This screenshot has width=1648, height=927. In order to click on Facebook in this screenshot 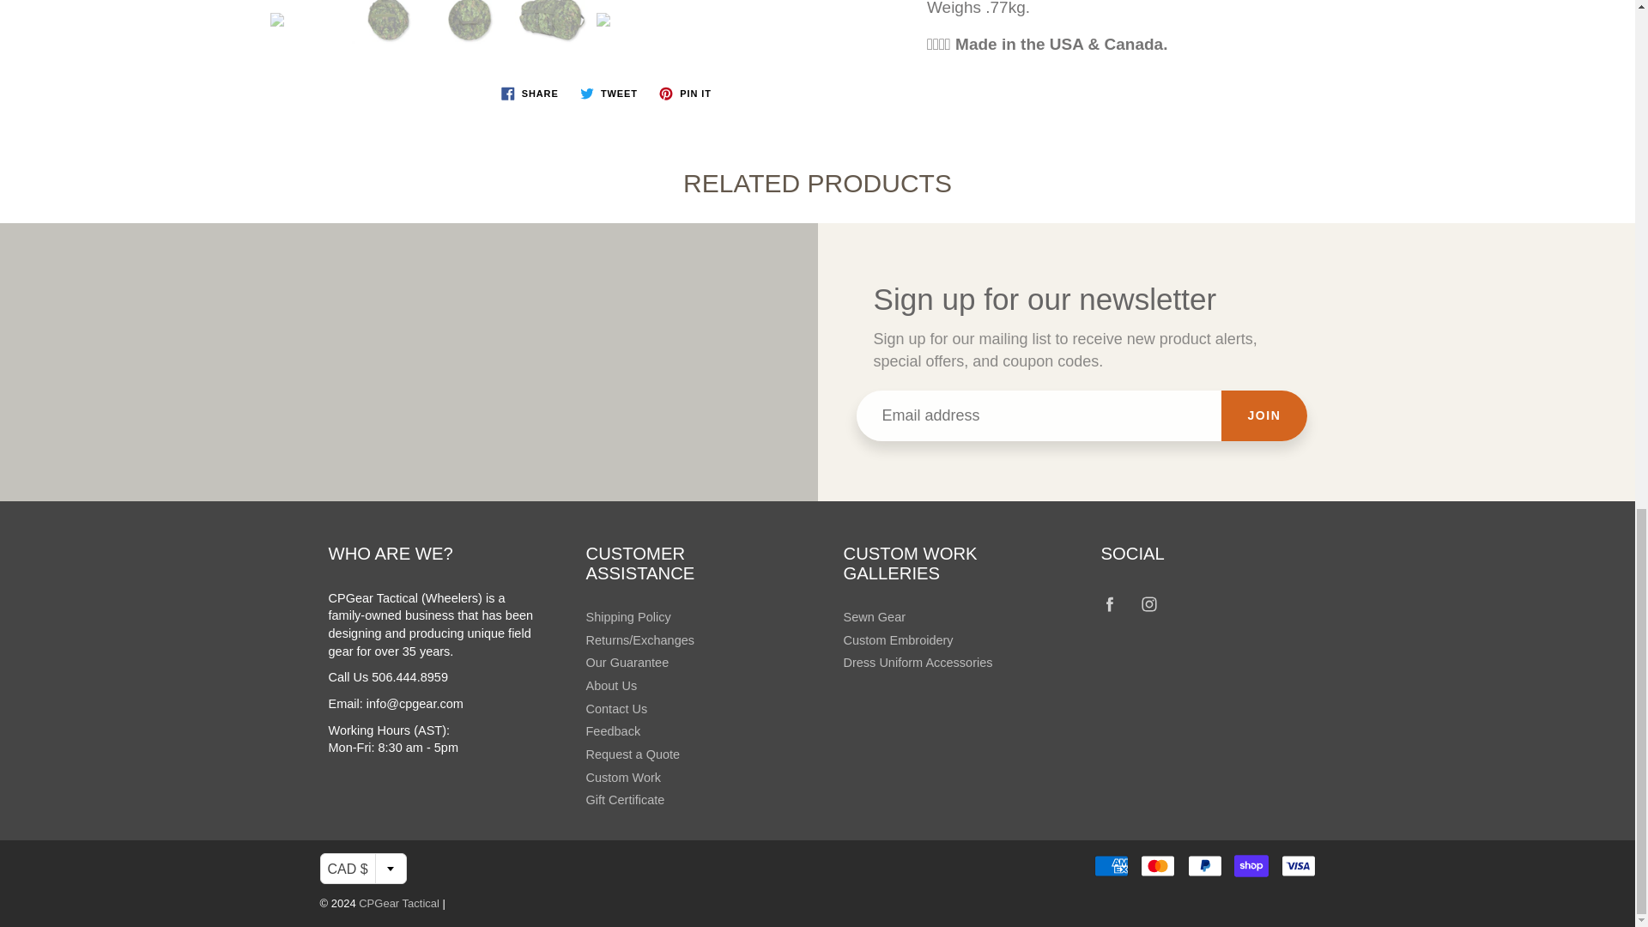, I will do `click(1111, 604)`.